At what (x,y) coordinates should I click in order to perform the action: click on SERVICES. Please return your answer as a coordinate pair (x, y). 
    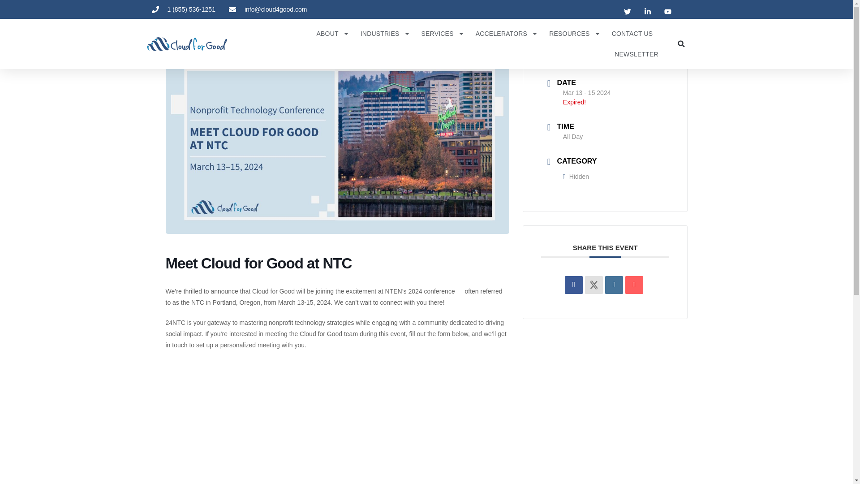
    Looking at the image, I should click on (443, 33).